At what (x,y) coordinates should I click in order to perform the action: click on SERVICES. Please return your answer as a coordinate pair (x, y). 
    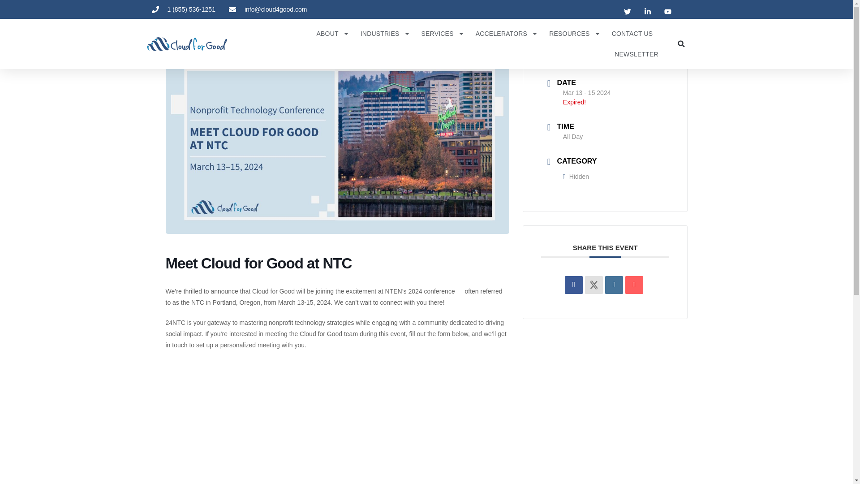
    Looking at the image, I should click on (443, 33).